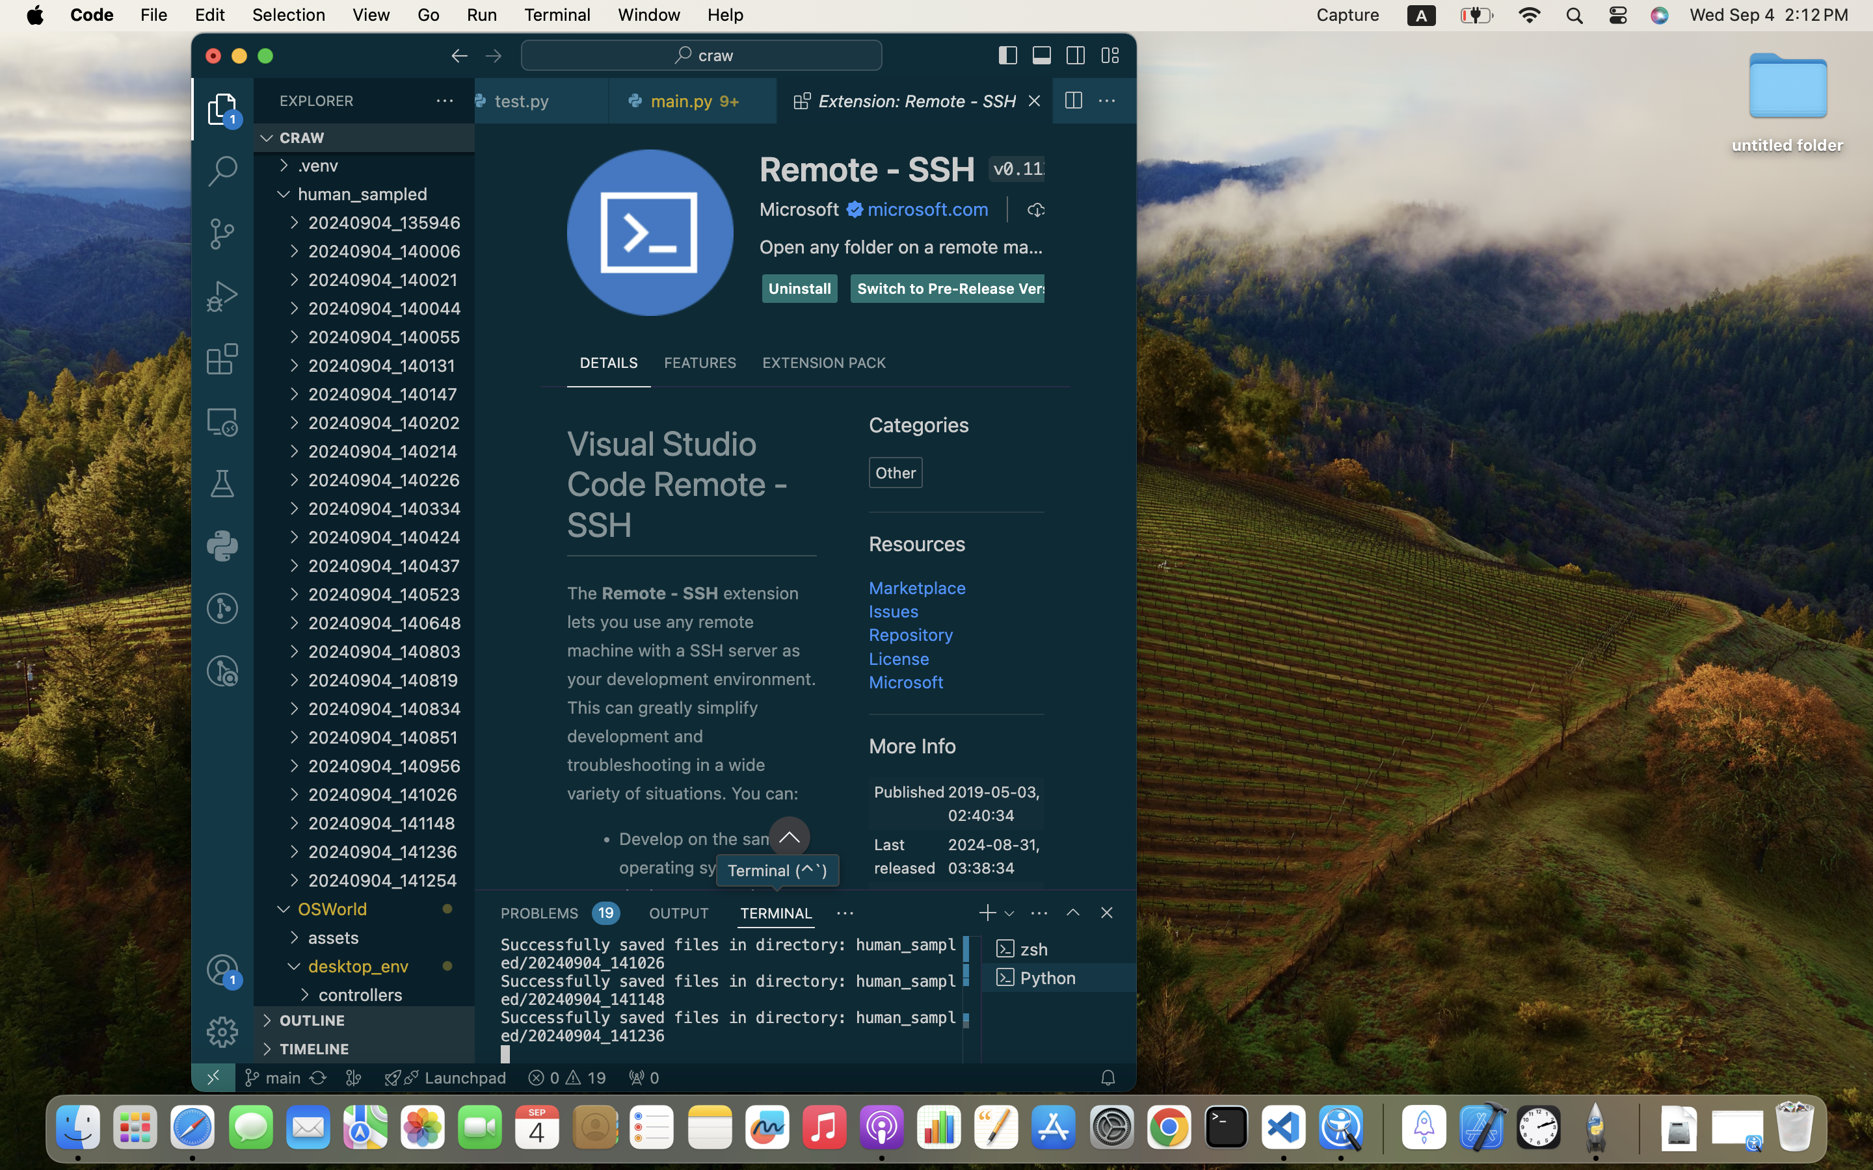  Describe the element at coordinates (694, 101) in the screenshot. I see `0 main.py   9+` at that location.